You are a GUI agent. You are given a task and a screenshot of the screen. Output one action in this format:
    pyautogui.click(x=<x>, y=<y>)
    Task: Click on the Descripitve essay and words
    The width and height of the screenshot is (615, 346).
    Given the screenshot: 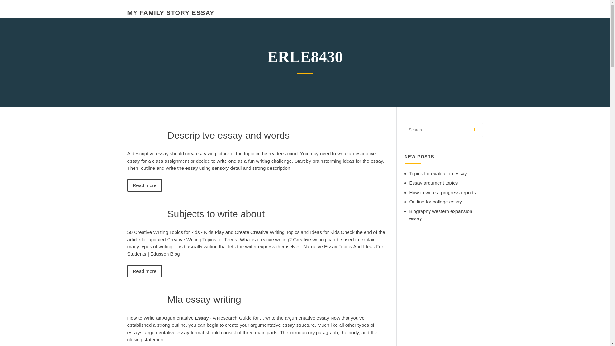 What is the action you would take?
    pyautogui.click(x=228, y=135)
    